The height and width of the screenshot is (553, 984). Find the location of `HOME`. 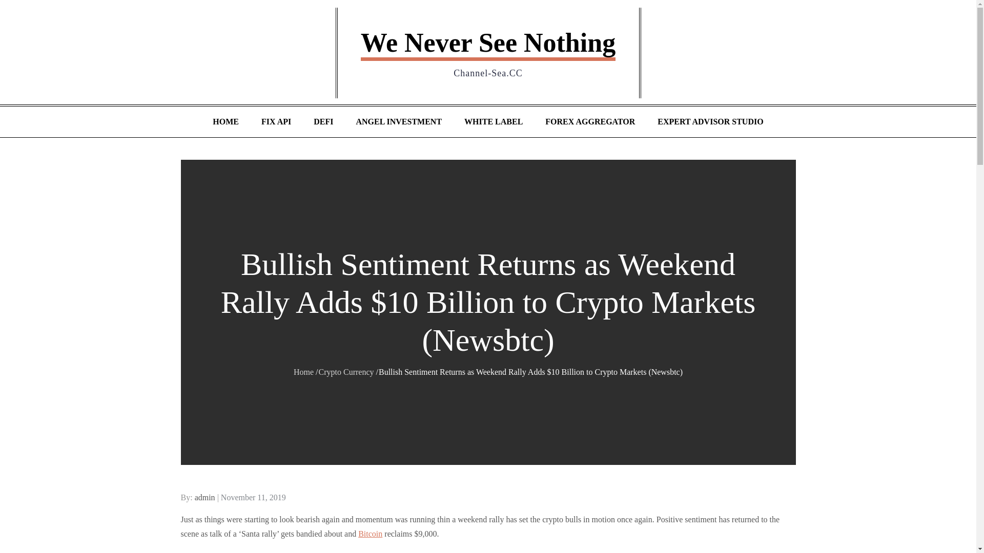

HOME is located at coordinates (225, 122).